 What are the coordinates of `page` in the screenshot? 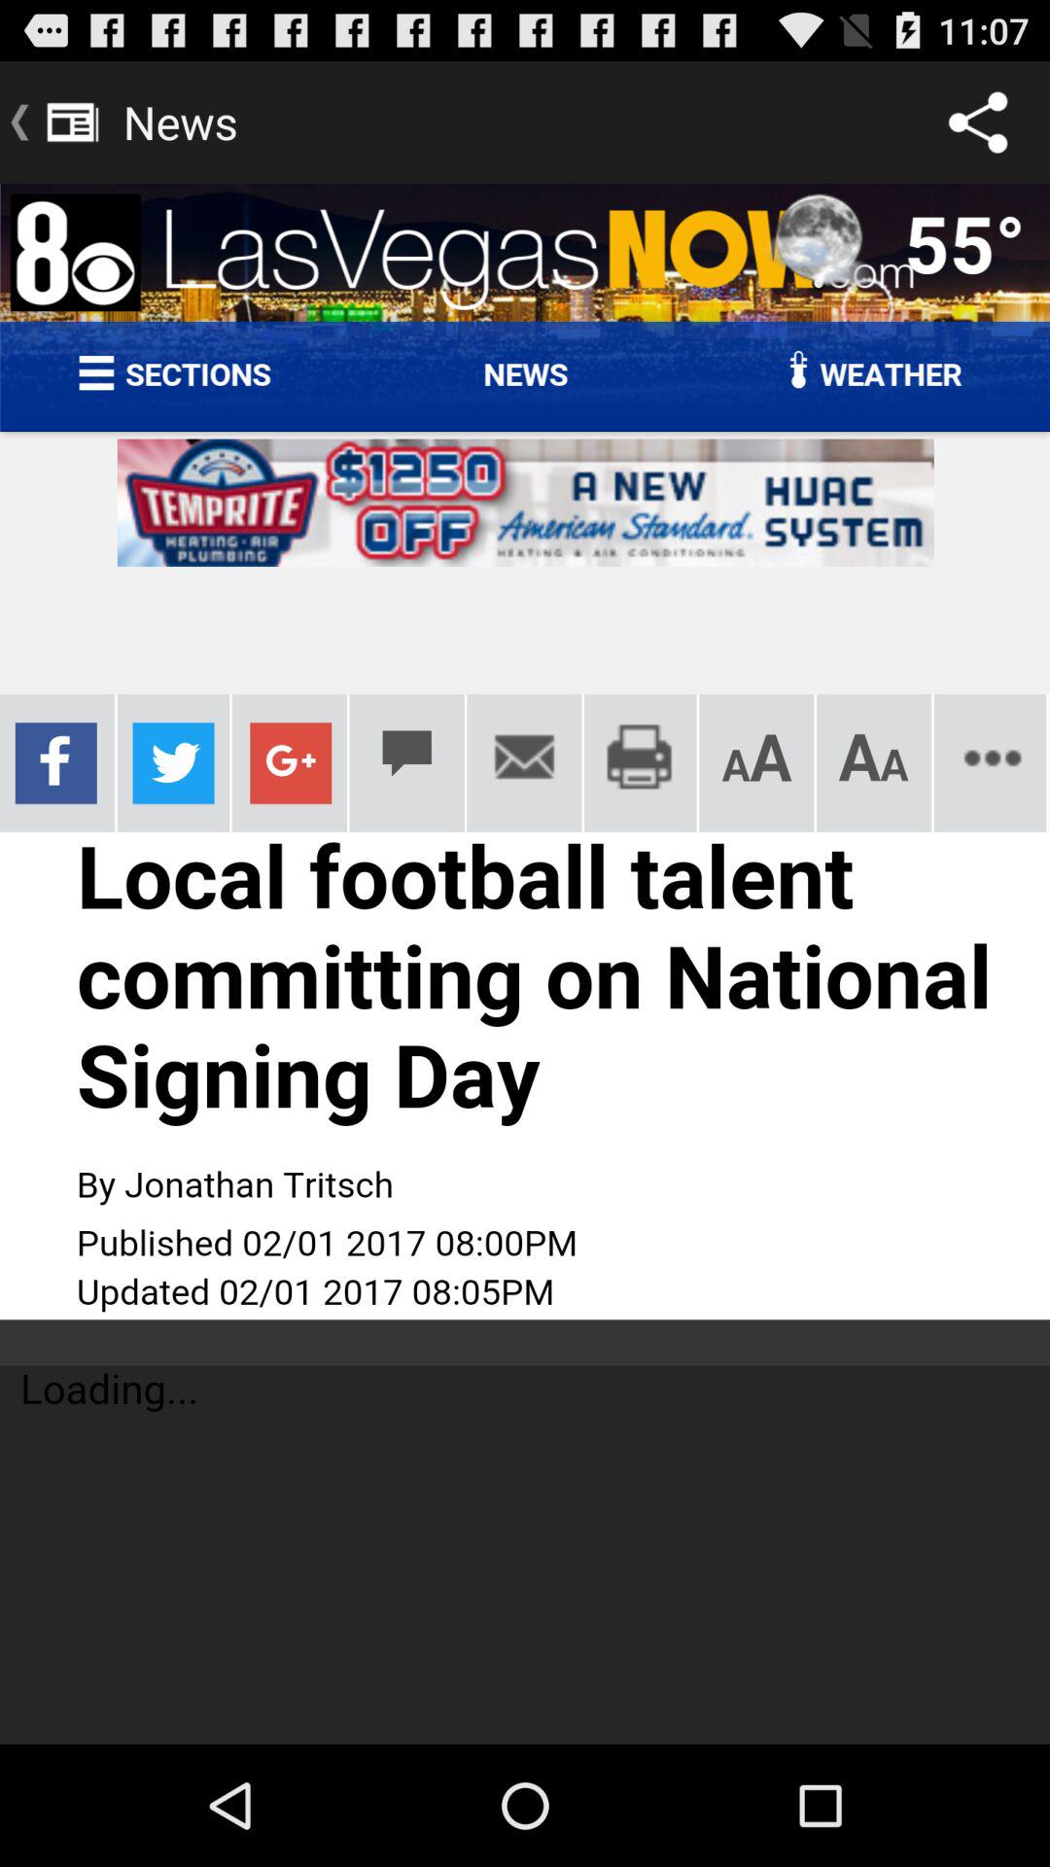 It's located at (525, 965).